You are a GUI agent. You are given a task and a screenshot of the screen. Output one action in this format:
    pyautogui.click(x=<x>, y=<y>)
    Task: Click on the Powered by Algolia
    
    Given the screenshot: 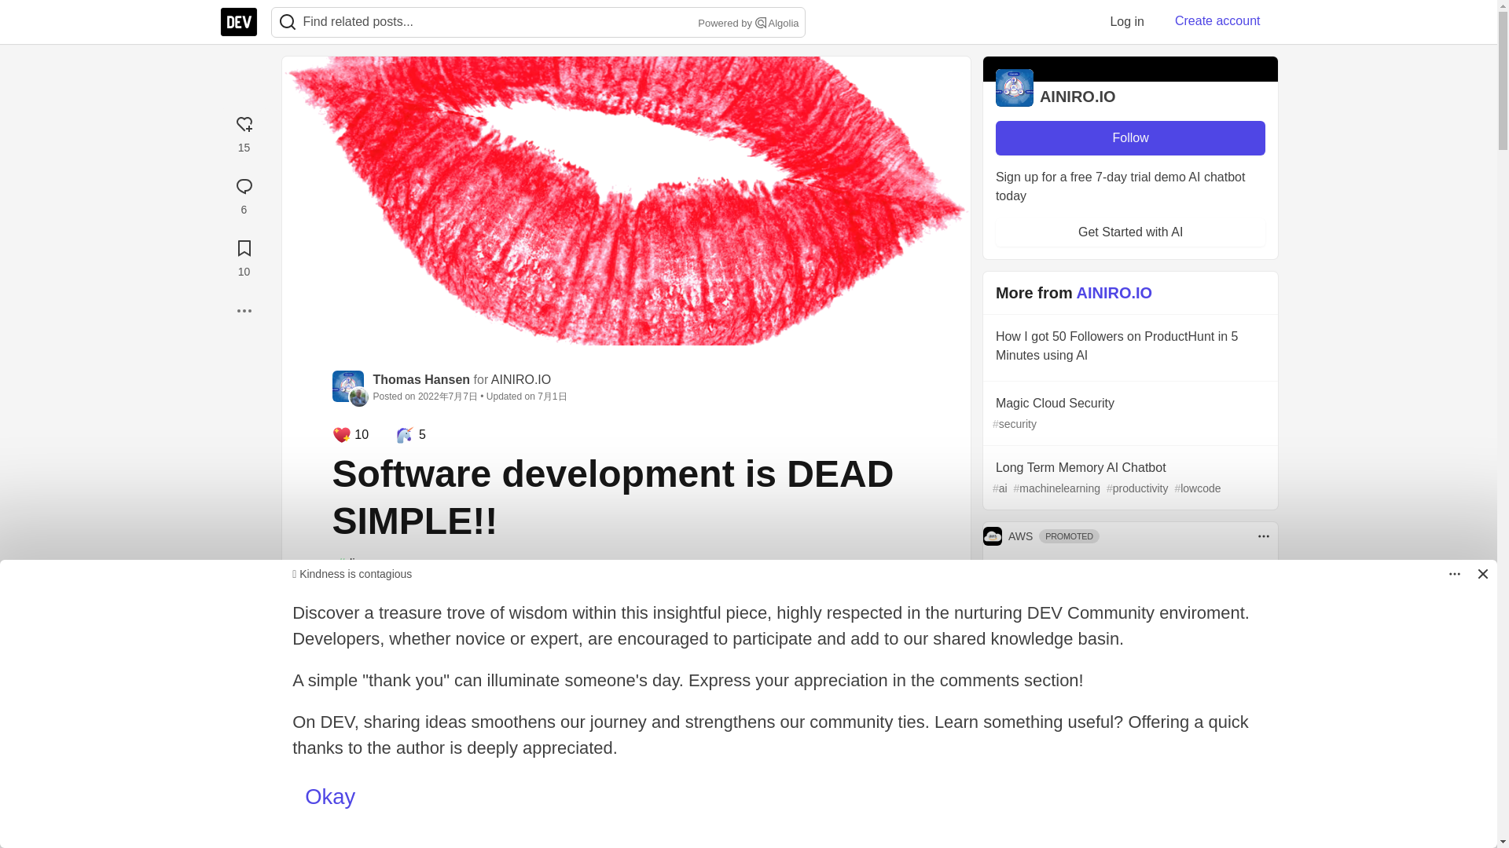 What is the action you would take?
    pyautogui.click(x=747, y=24)
    